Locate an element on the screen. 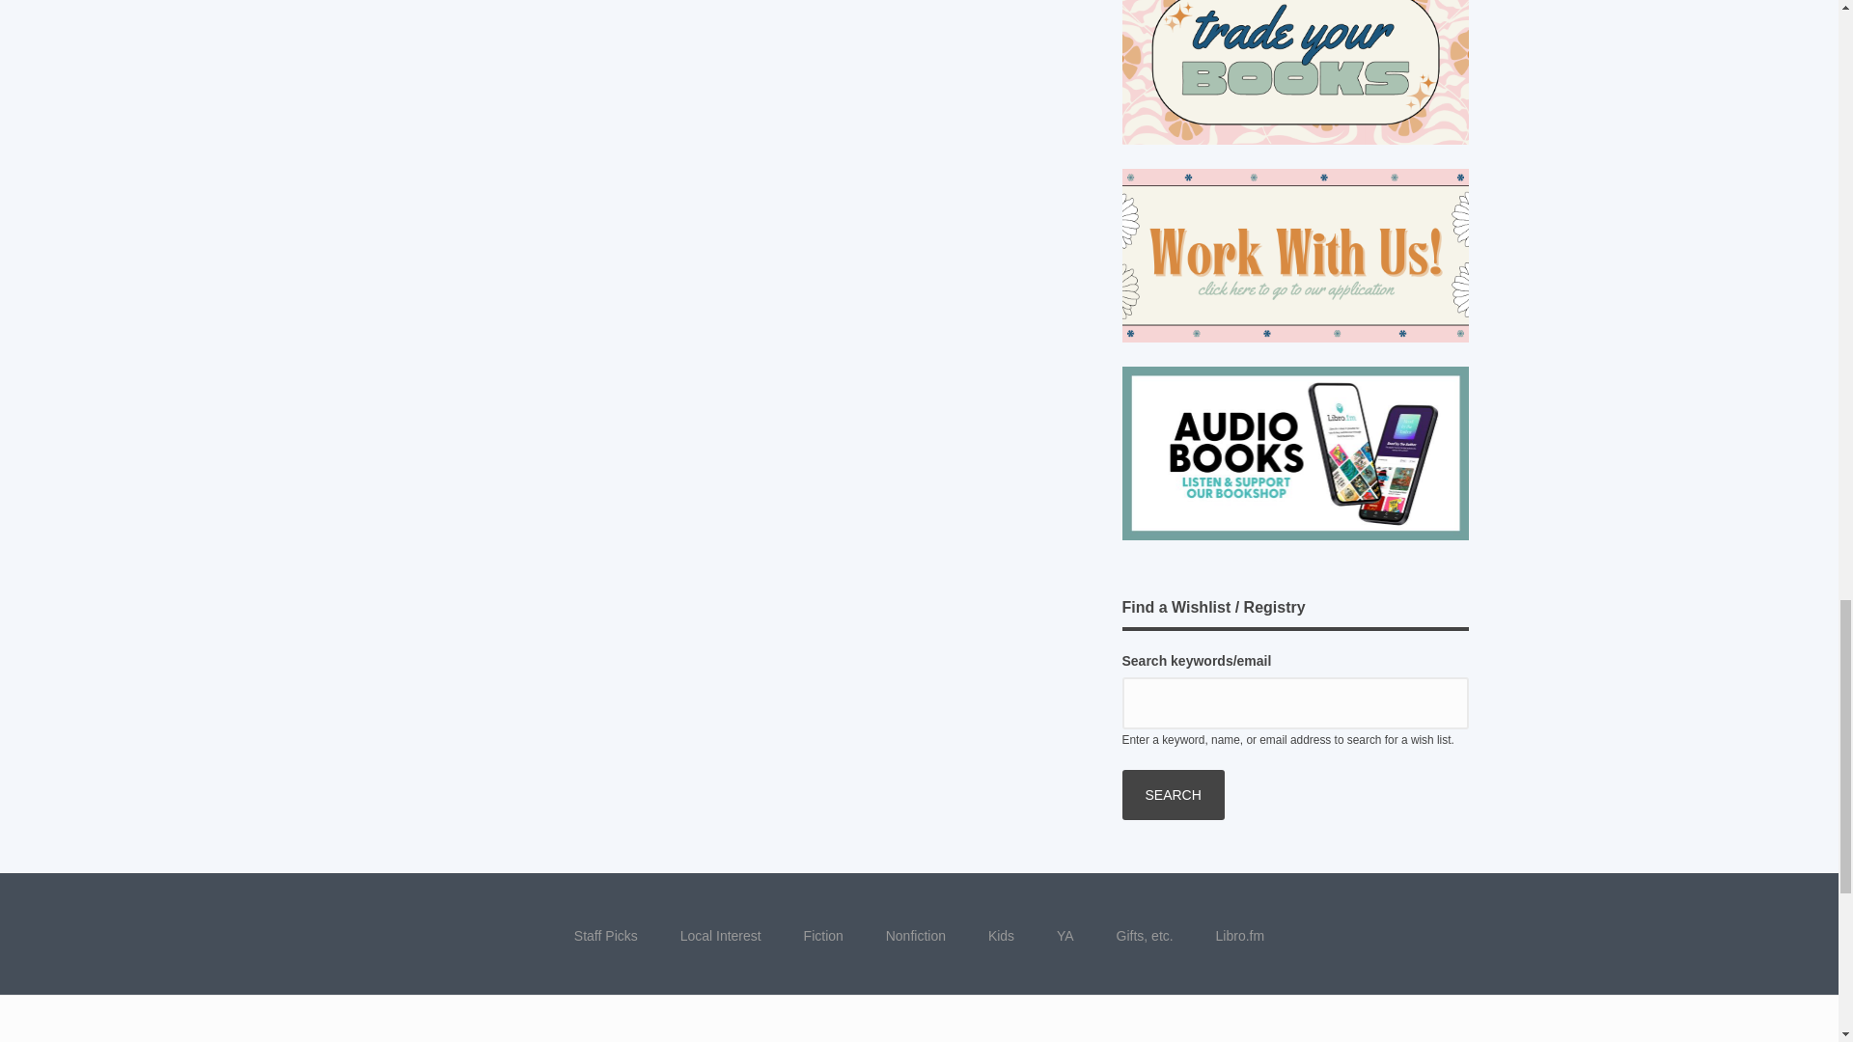  Search is located at coordinates (1172, 795).